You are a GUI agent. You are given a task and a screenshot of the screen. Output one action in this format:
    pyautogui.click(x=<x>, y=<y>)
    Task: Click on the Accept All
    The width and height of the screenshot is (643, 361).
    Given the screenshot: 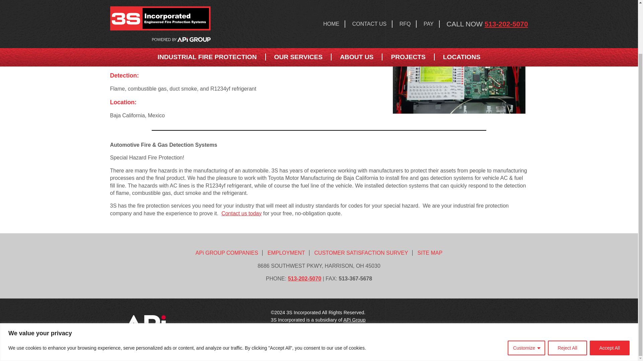 What is the action you would take?
    pyautogui.click(x=610, y=289)
    